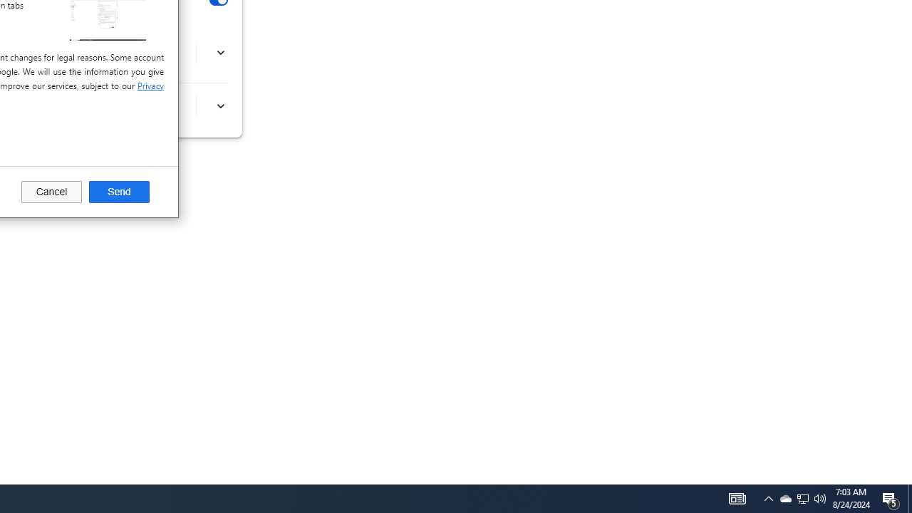  I want to click on  More info about turning on extended preloading, so click(820, 499).